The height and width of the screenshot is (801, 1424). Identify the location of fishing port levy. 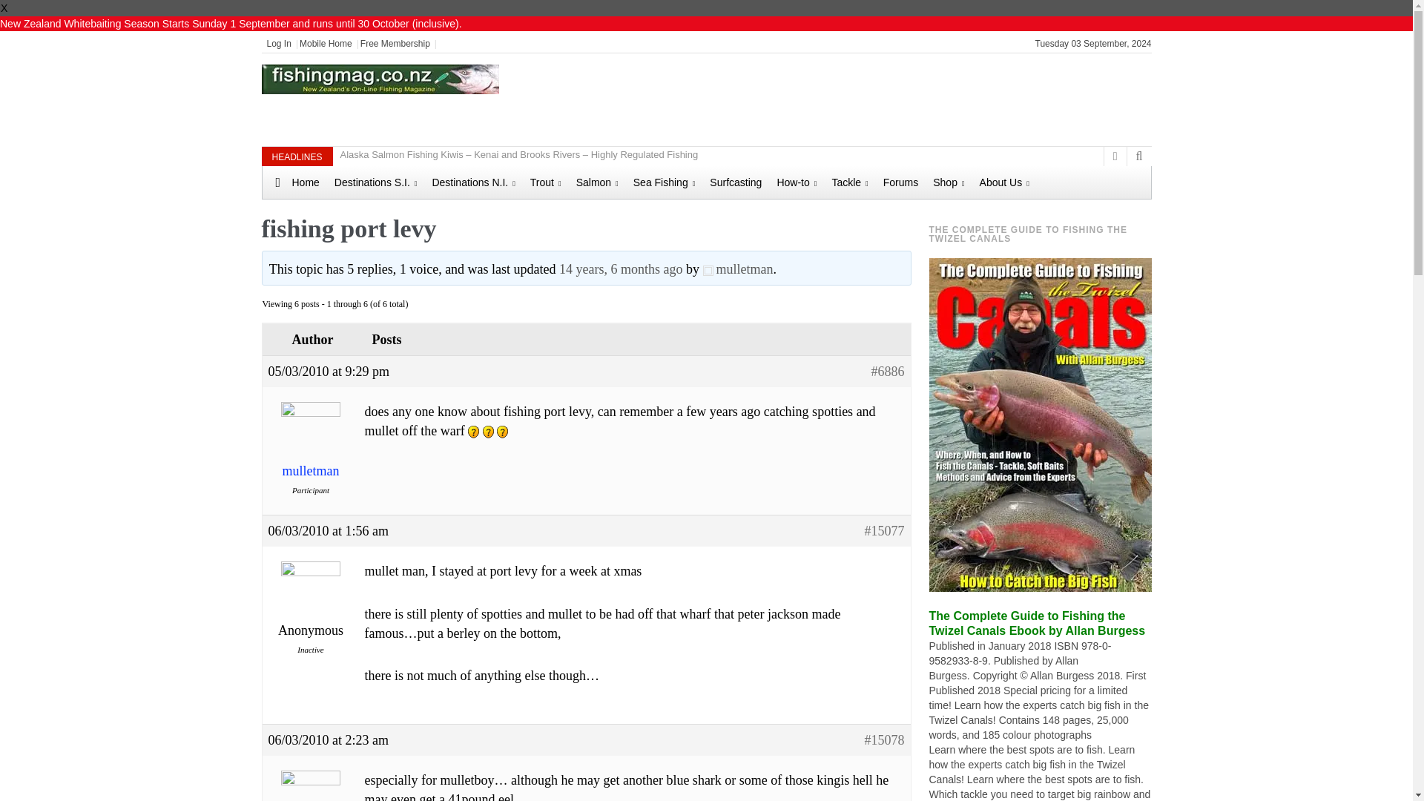
(620, 268).